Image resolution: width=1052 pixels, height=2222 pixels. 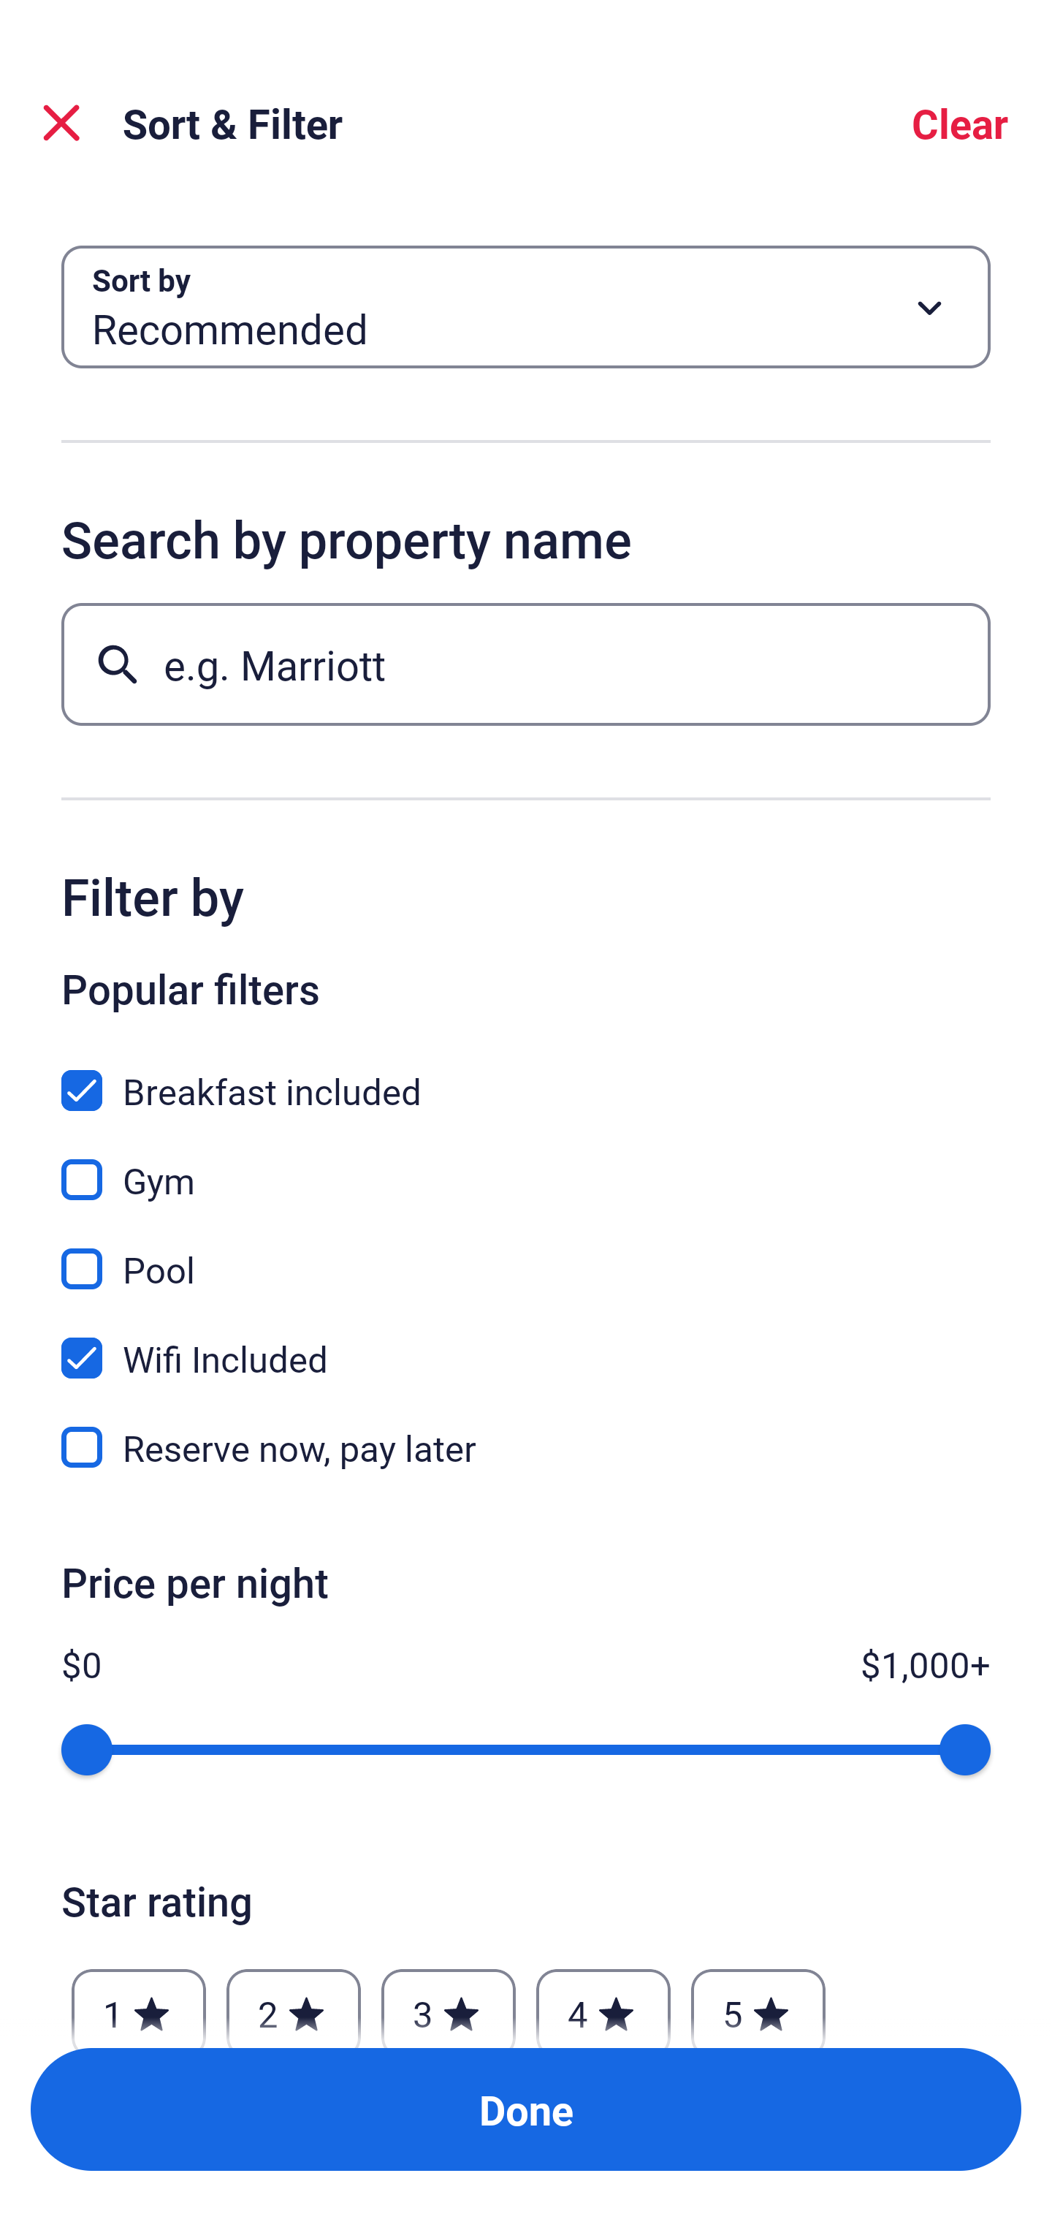 I want to click on Close Sort and Filter, so click(x=61, y=123).